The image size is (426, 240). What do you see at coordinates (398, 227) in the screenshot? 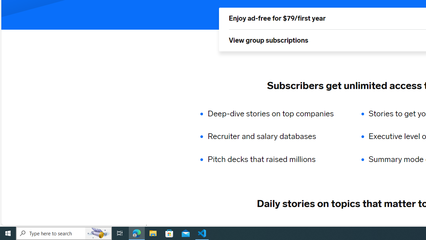
I see `HEALTHCARE` at bounding box center [398, 227].